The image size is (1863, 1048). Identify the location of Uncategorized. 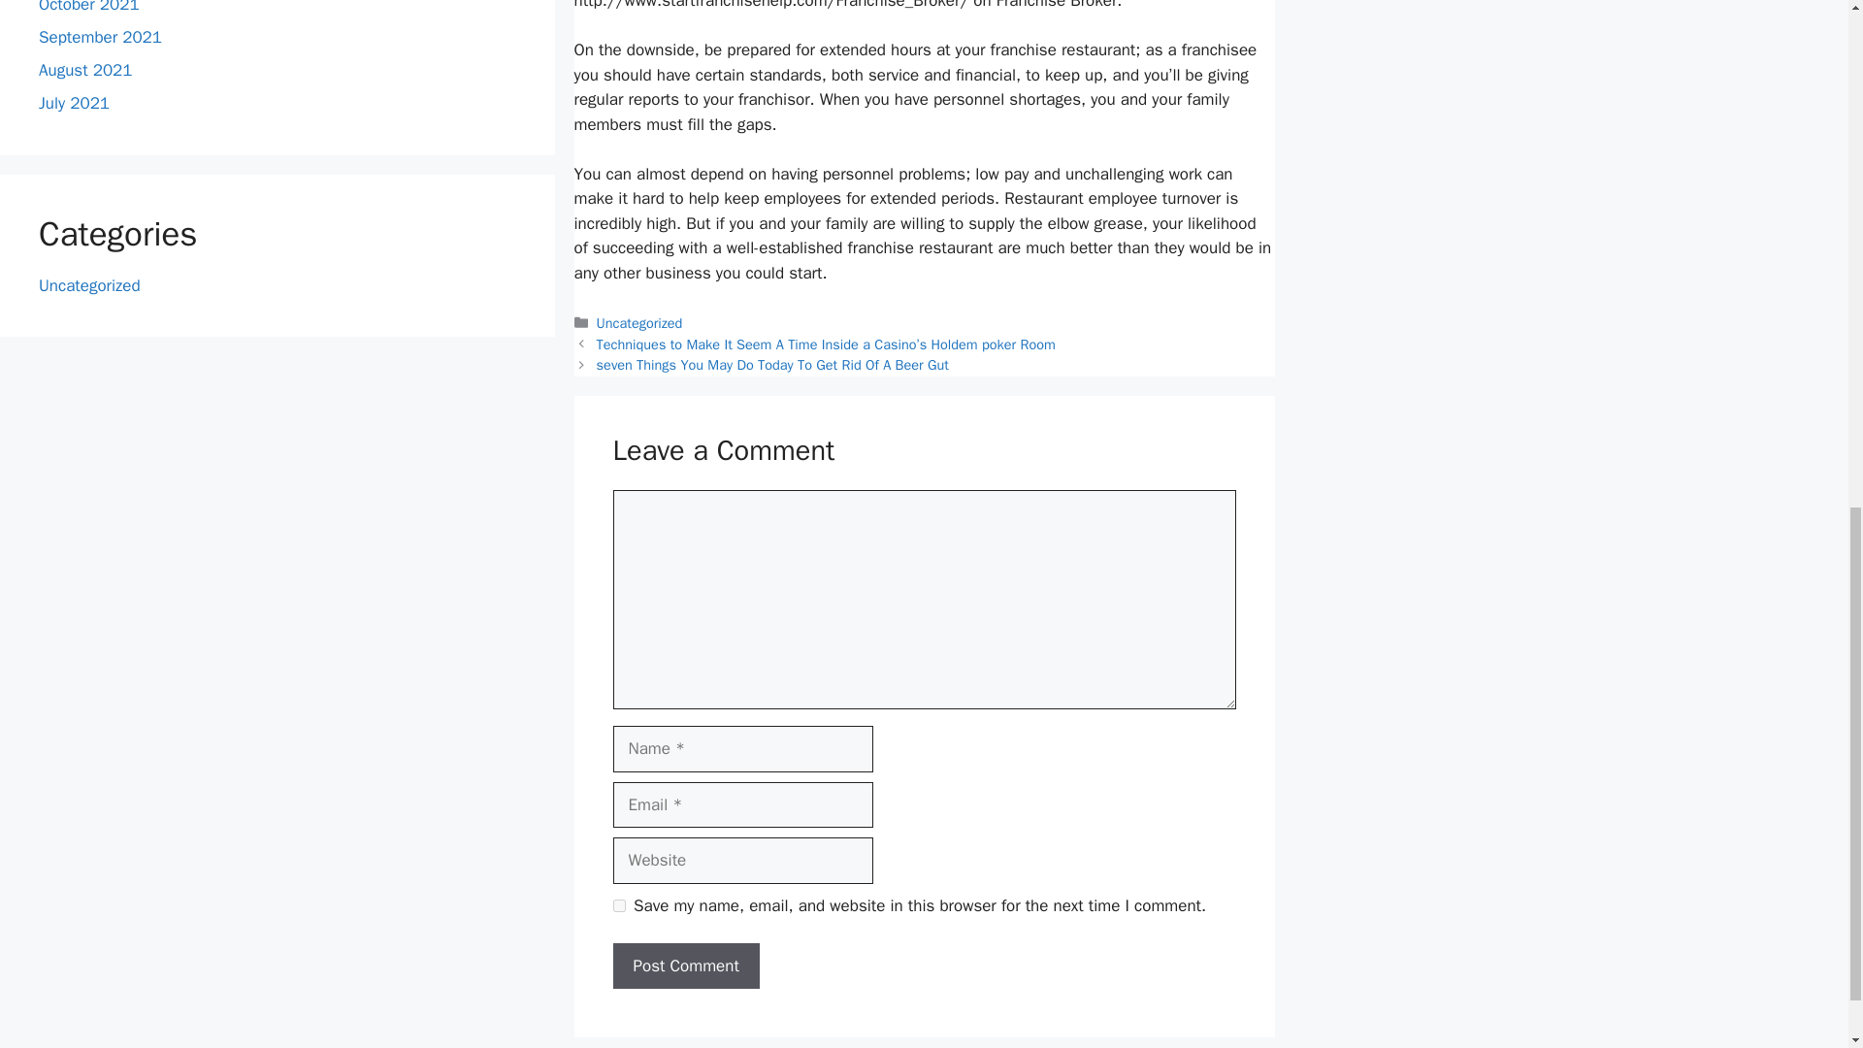
(639, 323).